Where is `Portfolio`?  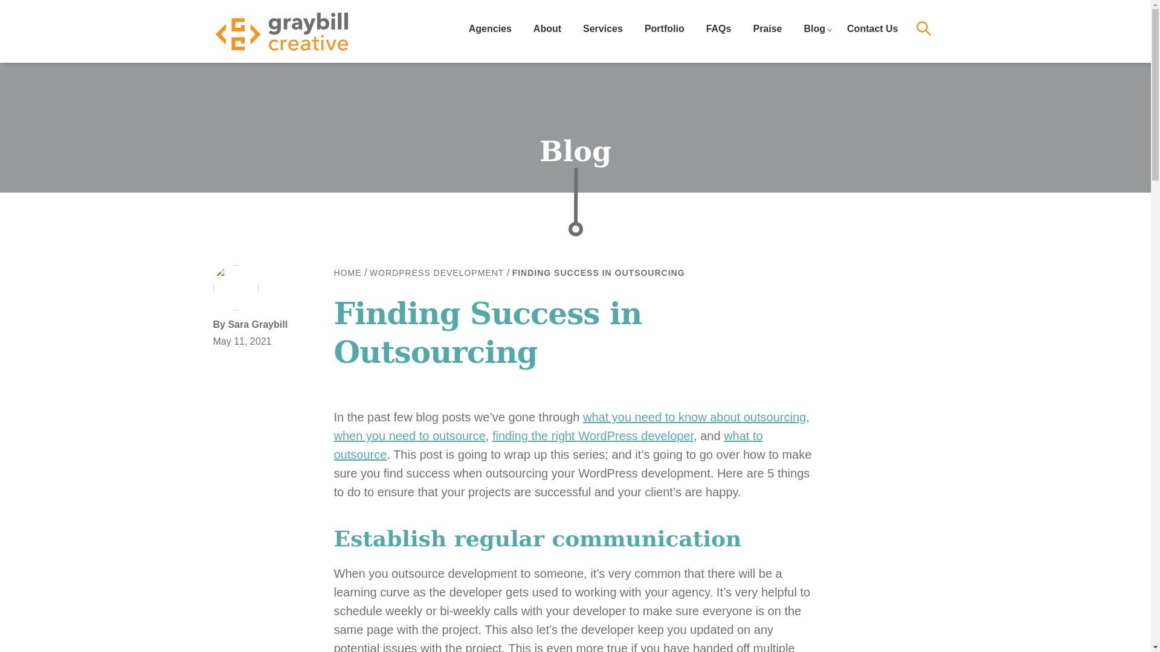
Portfolio is located at coordinates (664, 30).